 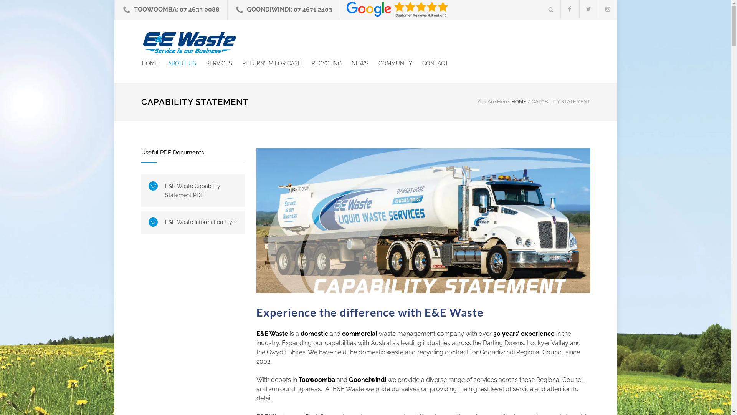 What do you see at coordinates (177, 63) in the screenshot?
I see `ABOUT US` at bounding box center [177, 63].